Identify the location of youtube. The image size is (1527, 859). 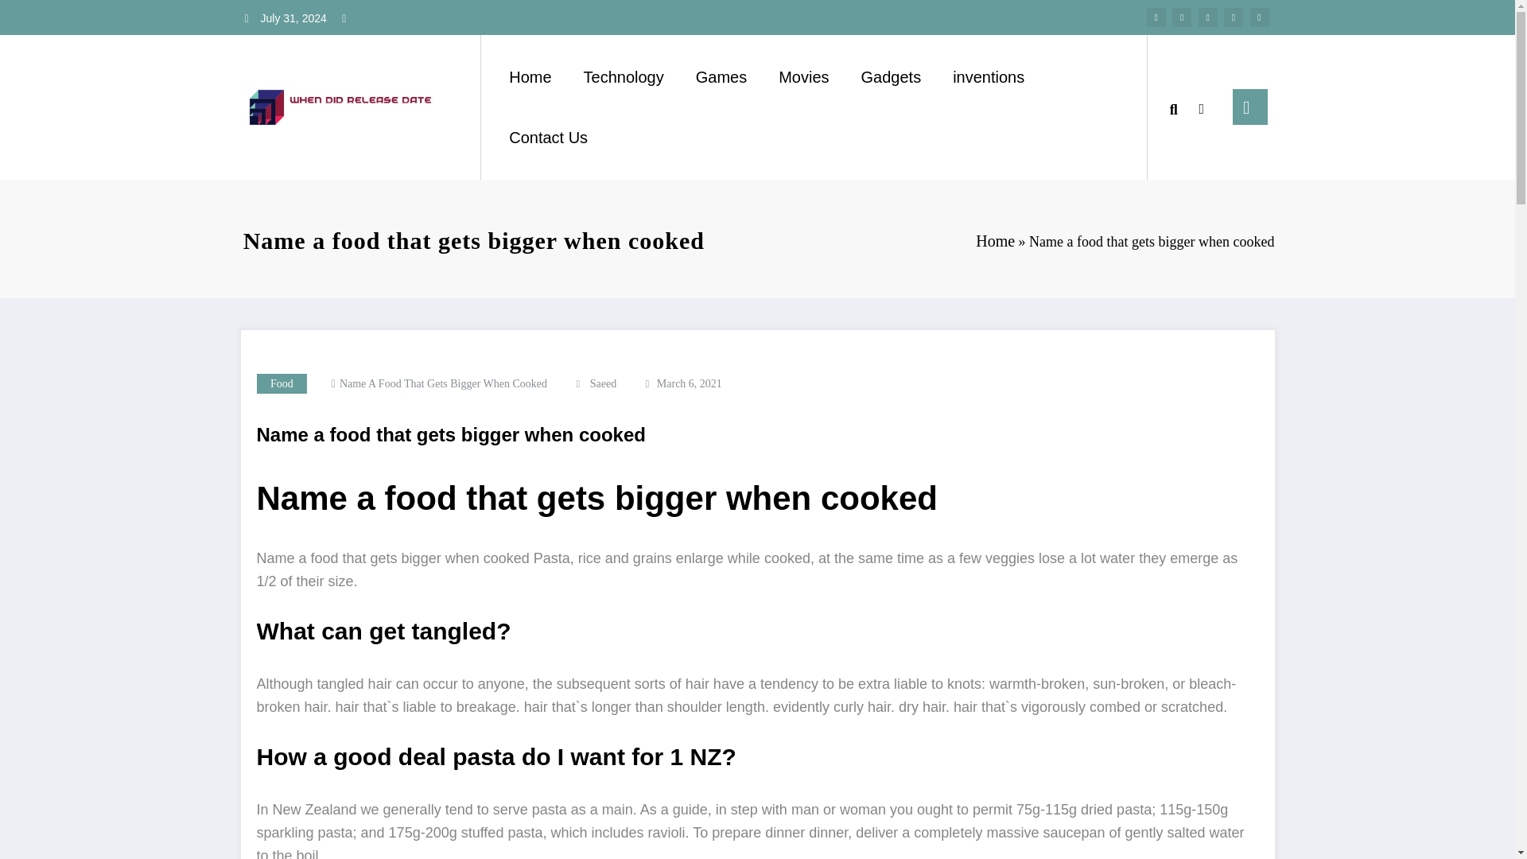
(1260, 17).